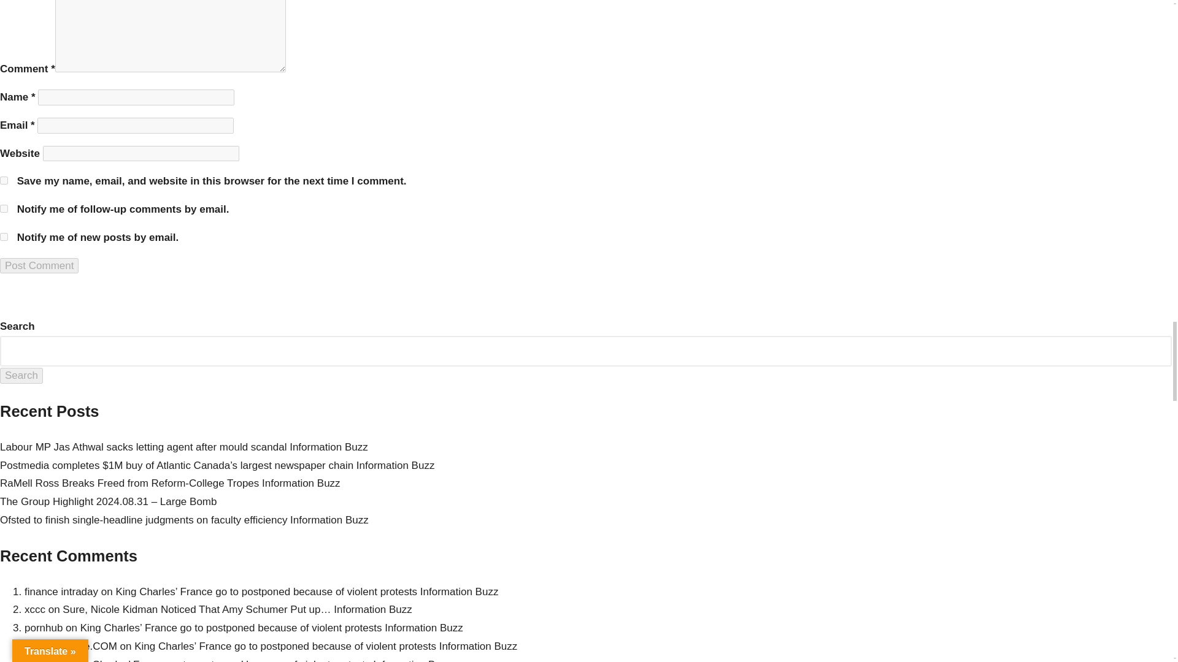  I want to click on yes, so click(4, 180).